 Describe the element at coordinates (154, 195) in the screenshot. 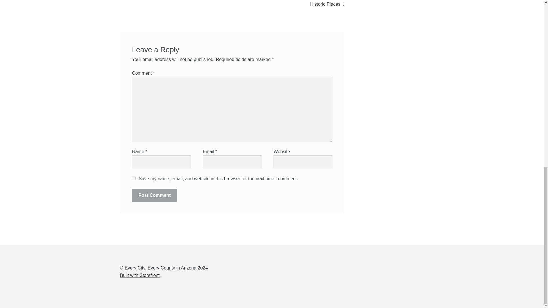

I see `Post Comment` at that location.